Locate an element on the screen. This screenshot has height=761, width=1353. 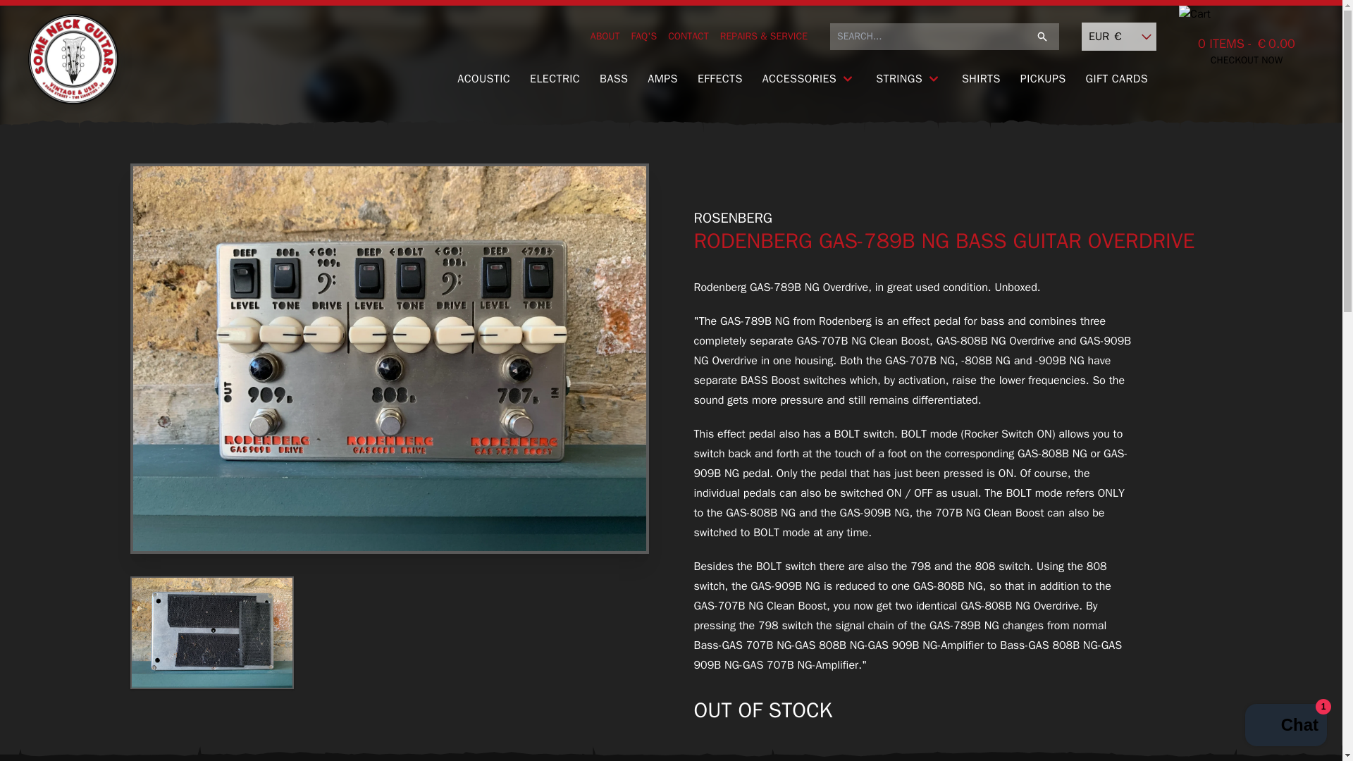
CONTACT is located at coordinates (688, 37).